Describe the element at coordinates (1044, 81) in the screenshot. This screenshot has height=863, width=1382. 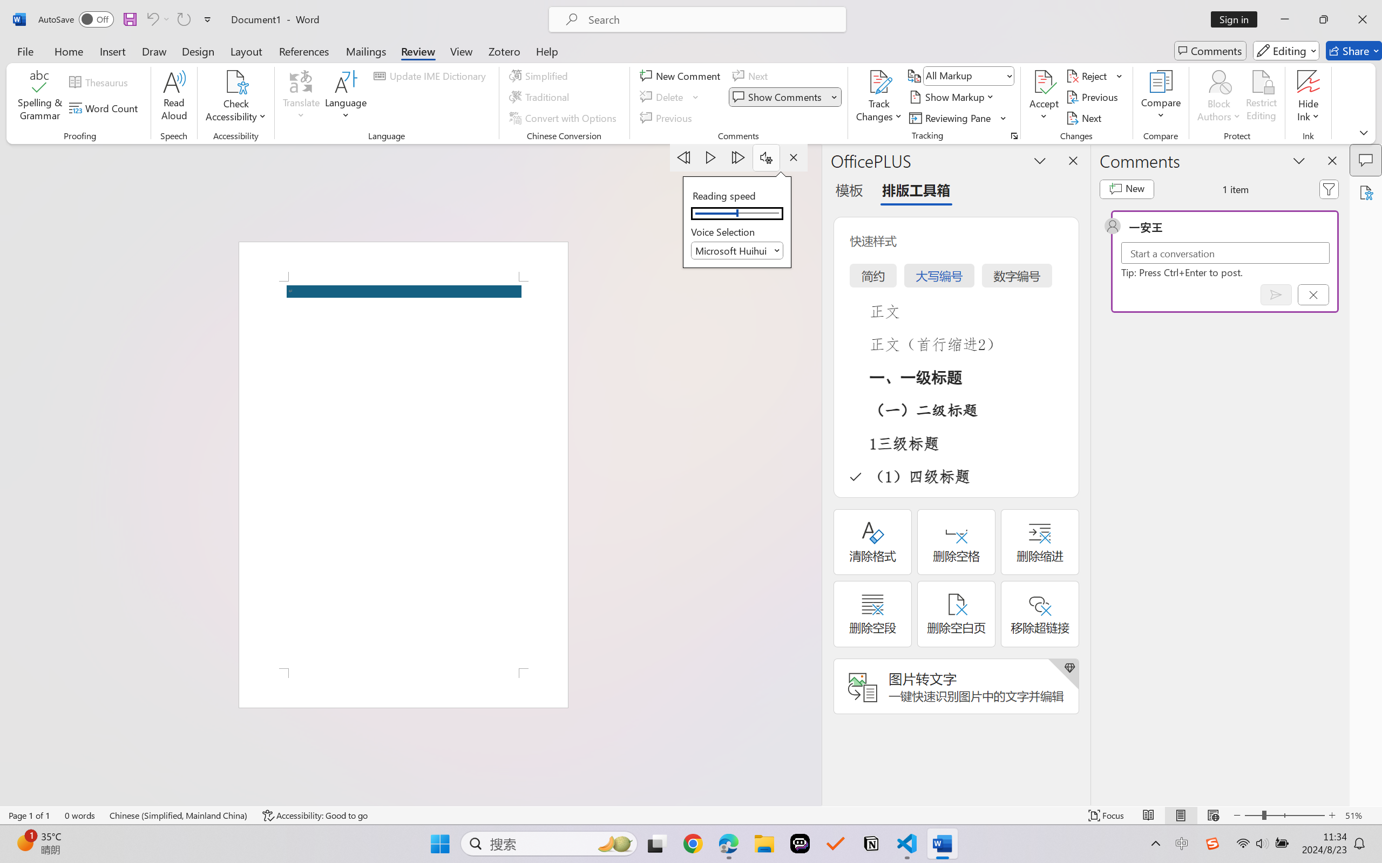
I see `Accept and Move to Next` at that location.